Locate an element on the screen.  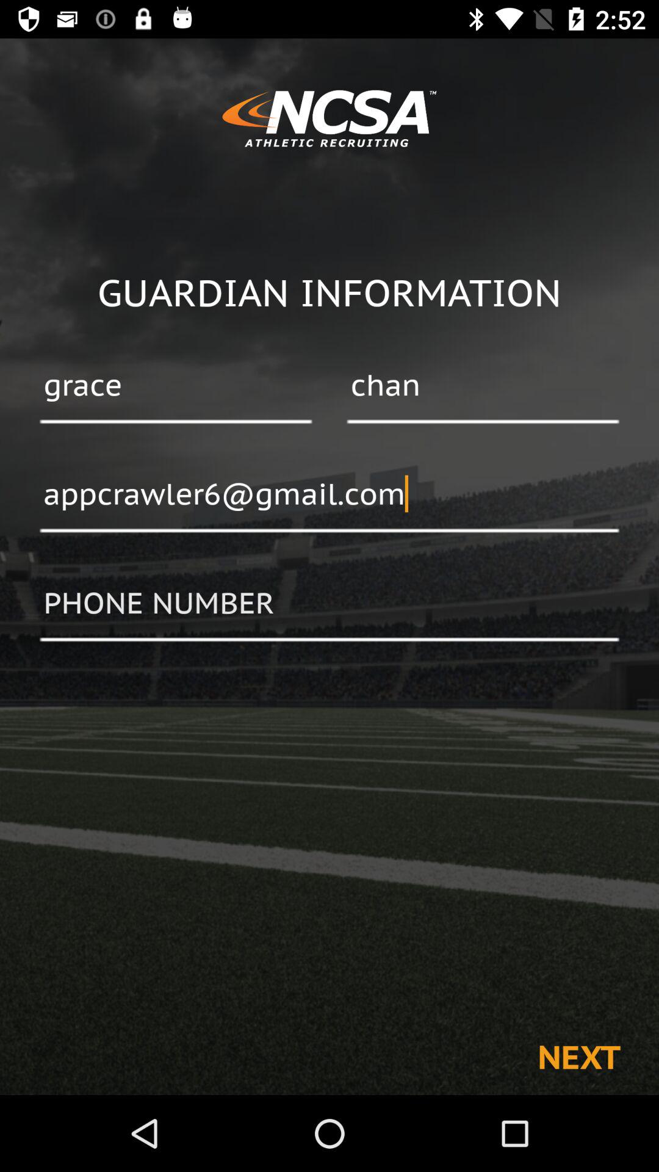
turn on next is located at coordinates (578, 1056).